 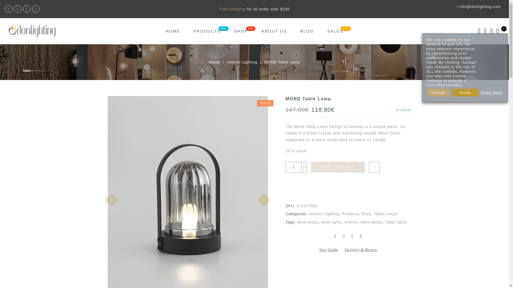 I want to click on SHOP, so click(x=241, y=31).